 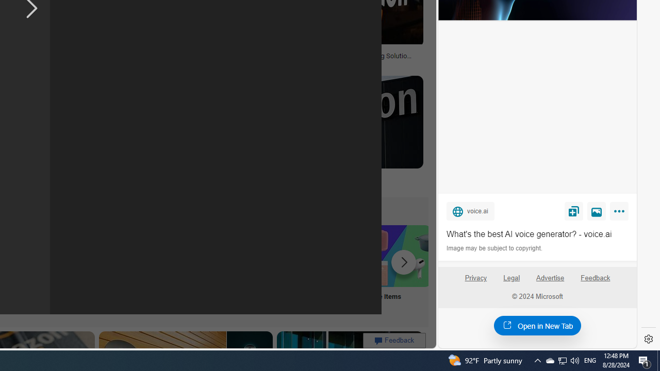 What do you see at coordinates (286, 184) in the screenshot?
I see `protothema.gr` at bounding box center [286, 184].